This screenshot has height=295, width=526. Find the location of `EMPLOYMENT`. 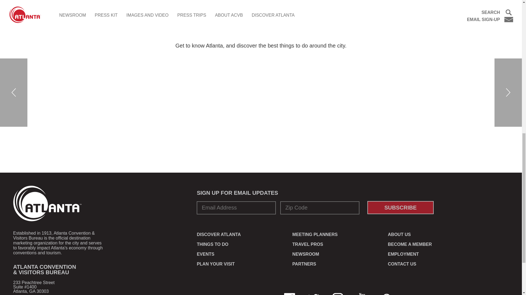

EMPLOYMENT is located at coordinates (403, 254).